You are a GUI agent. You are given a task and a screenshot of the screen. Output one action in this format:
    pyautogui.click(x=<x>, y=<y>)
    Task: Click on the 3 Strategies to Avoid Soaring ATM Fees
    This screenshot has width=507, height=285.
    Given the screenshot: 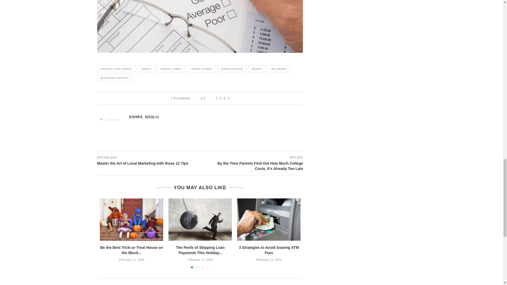 What is the action you would take?
    pyautogui.click(x=269, y=219)
    